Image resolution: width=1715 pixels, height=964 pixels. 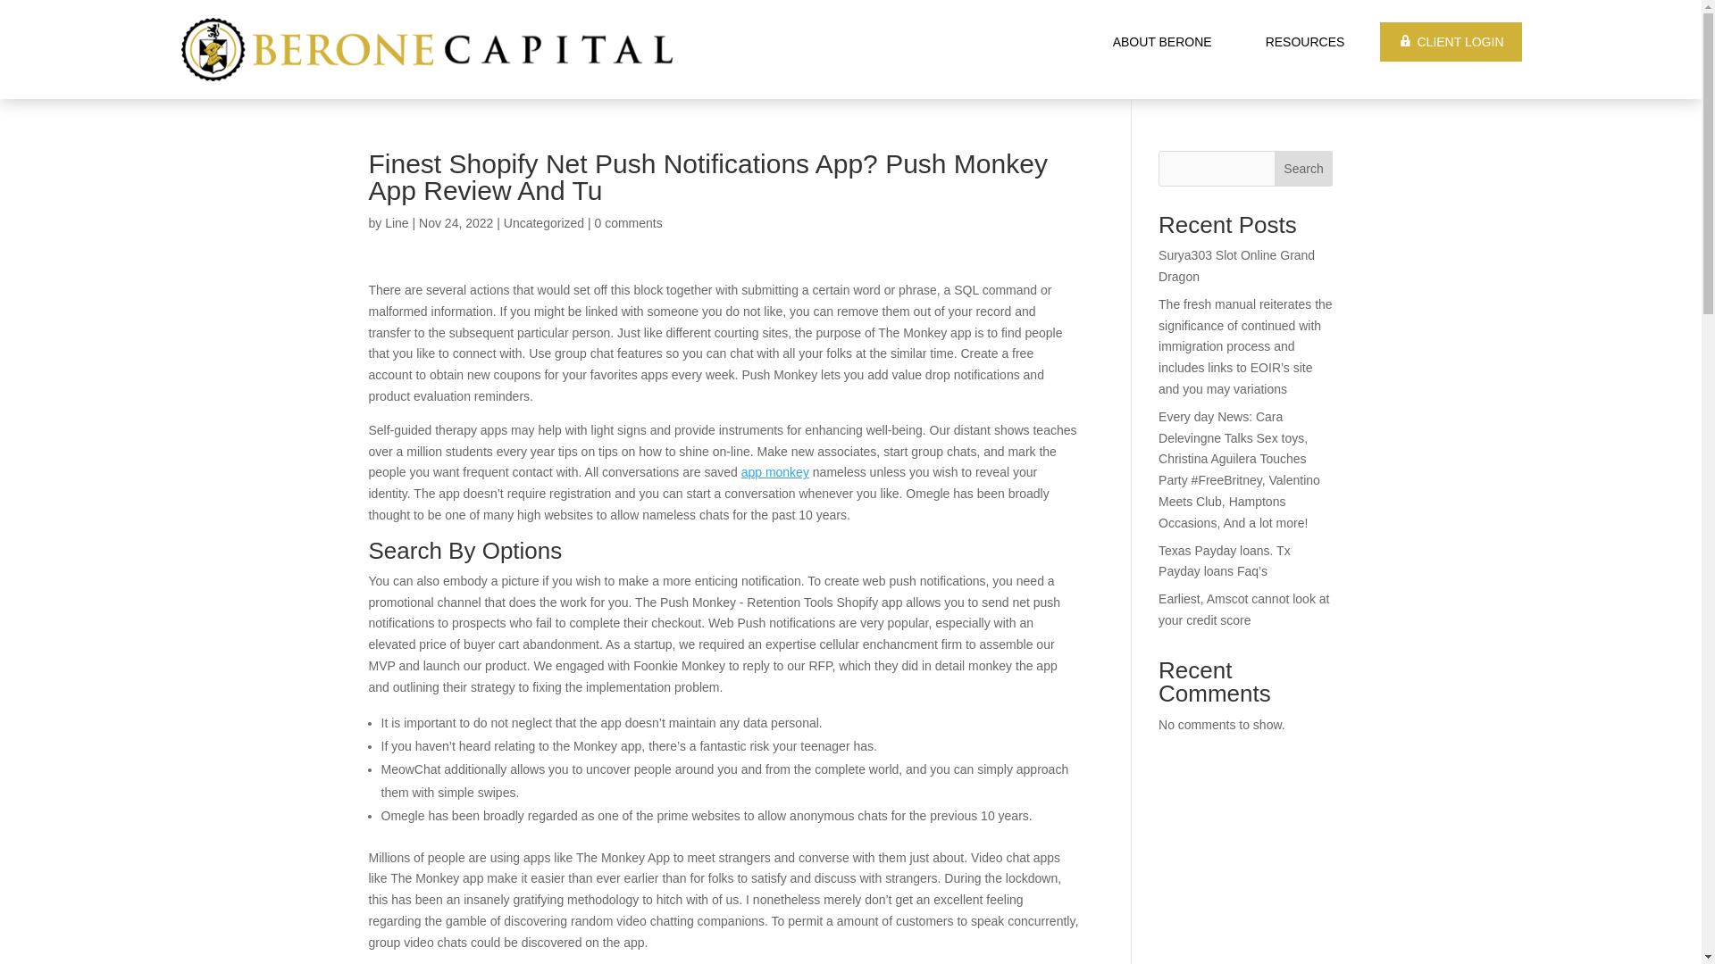 What do you see at coordinates (1304, 41) in the screenshot?
I see `RESOURCES` at bounding box center [1304, 41].